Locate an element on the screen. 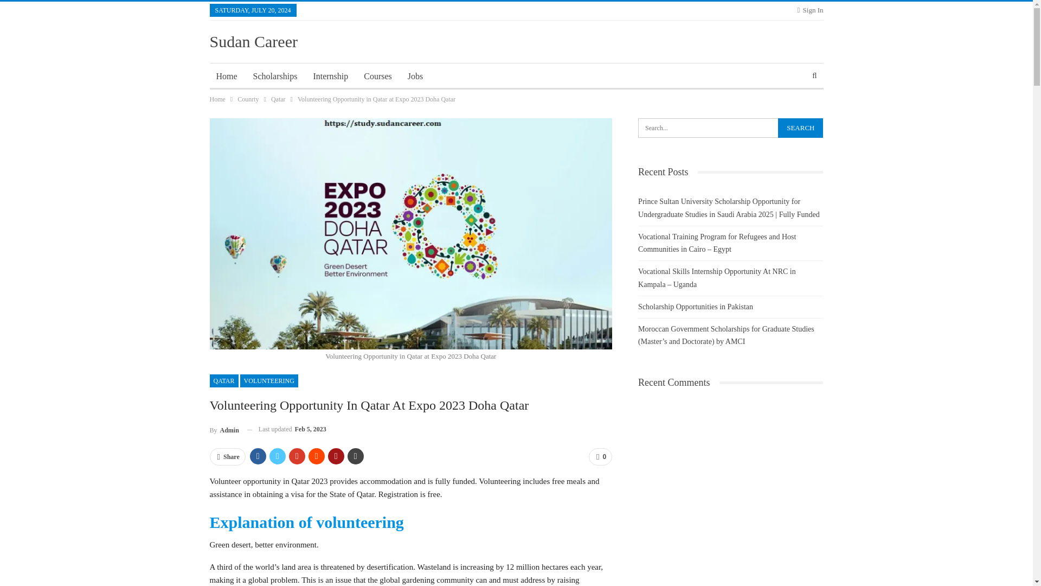  Sign In is located at coordinates (810, 10).